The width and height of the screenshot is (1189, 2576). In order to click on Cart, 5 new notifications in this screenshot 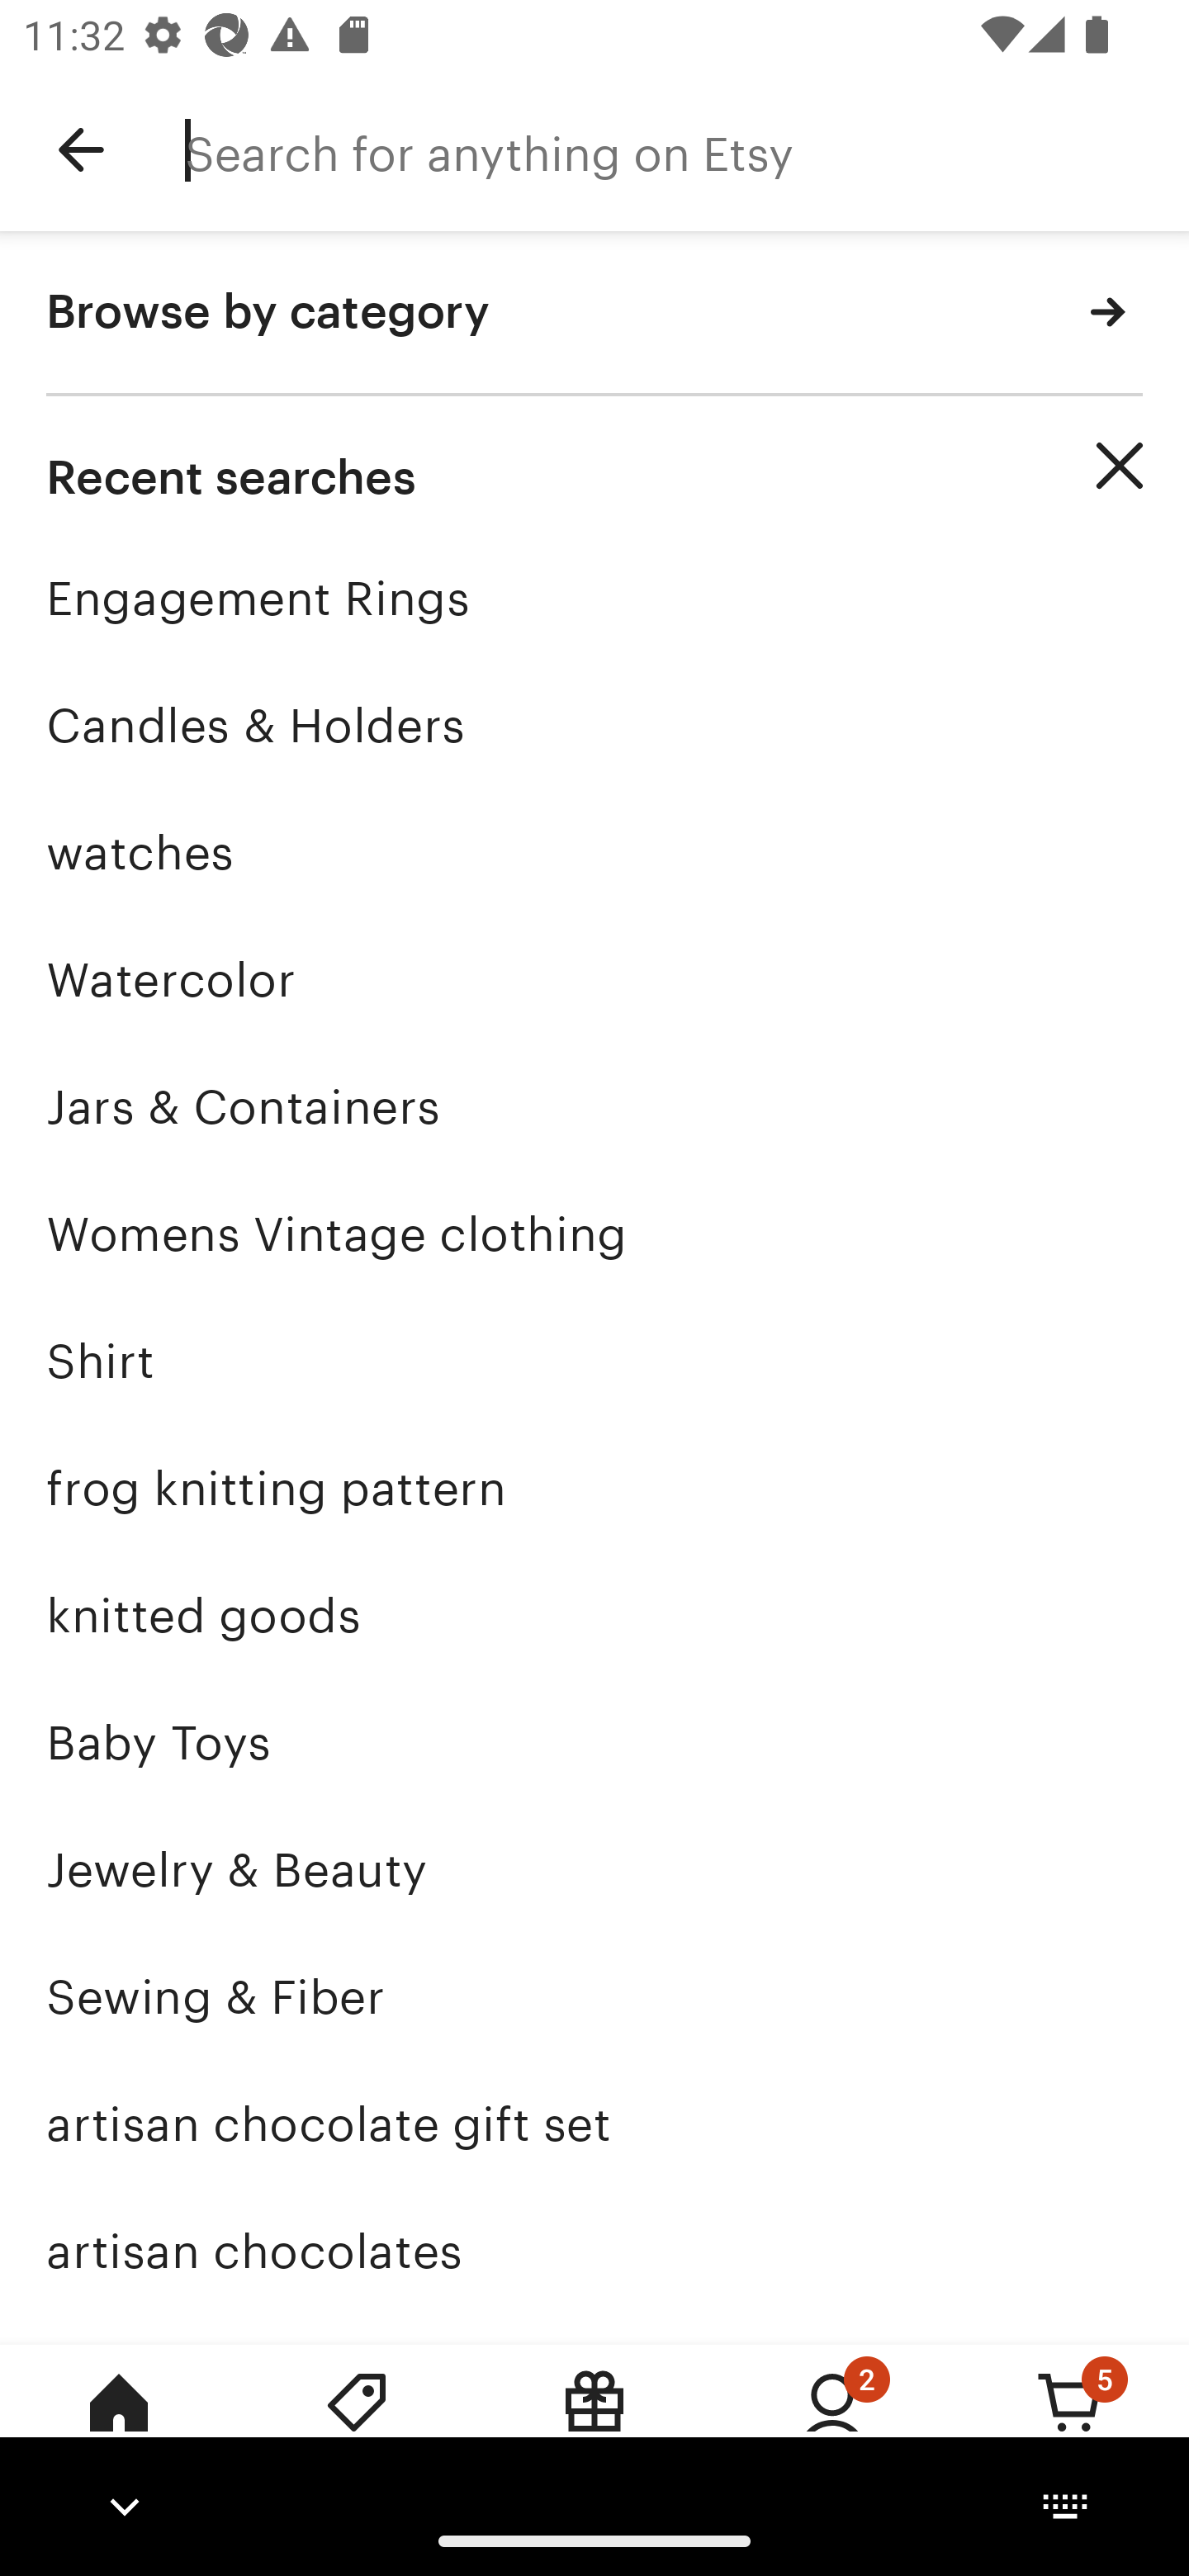, I will do `click(1070, 2425)`.